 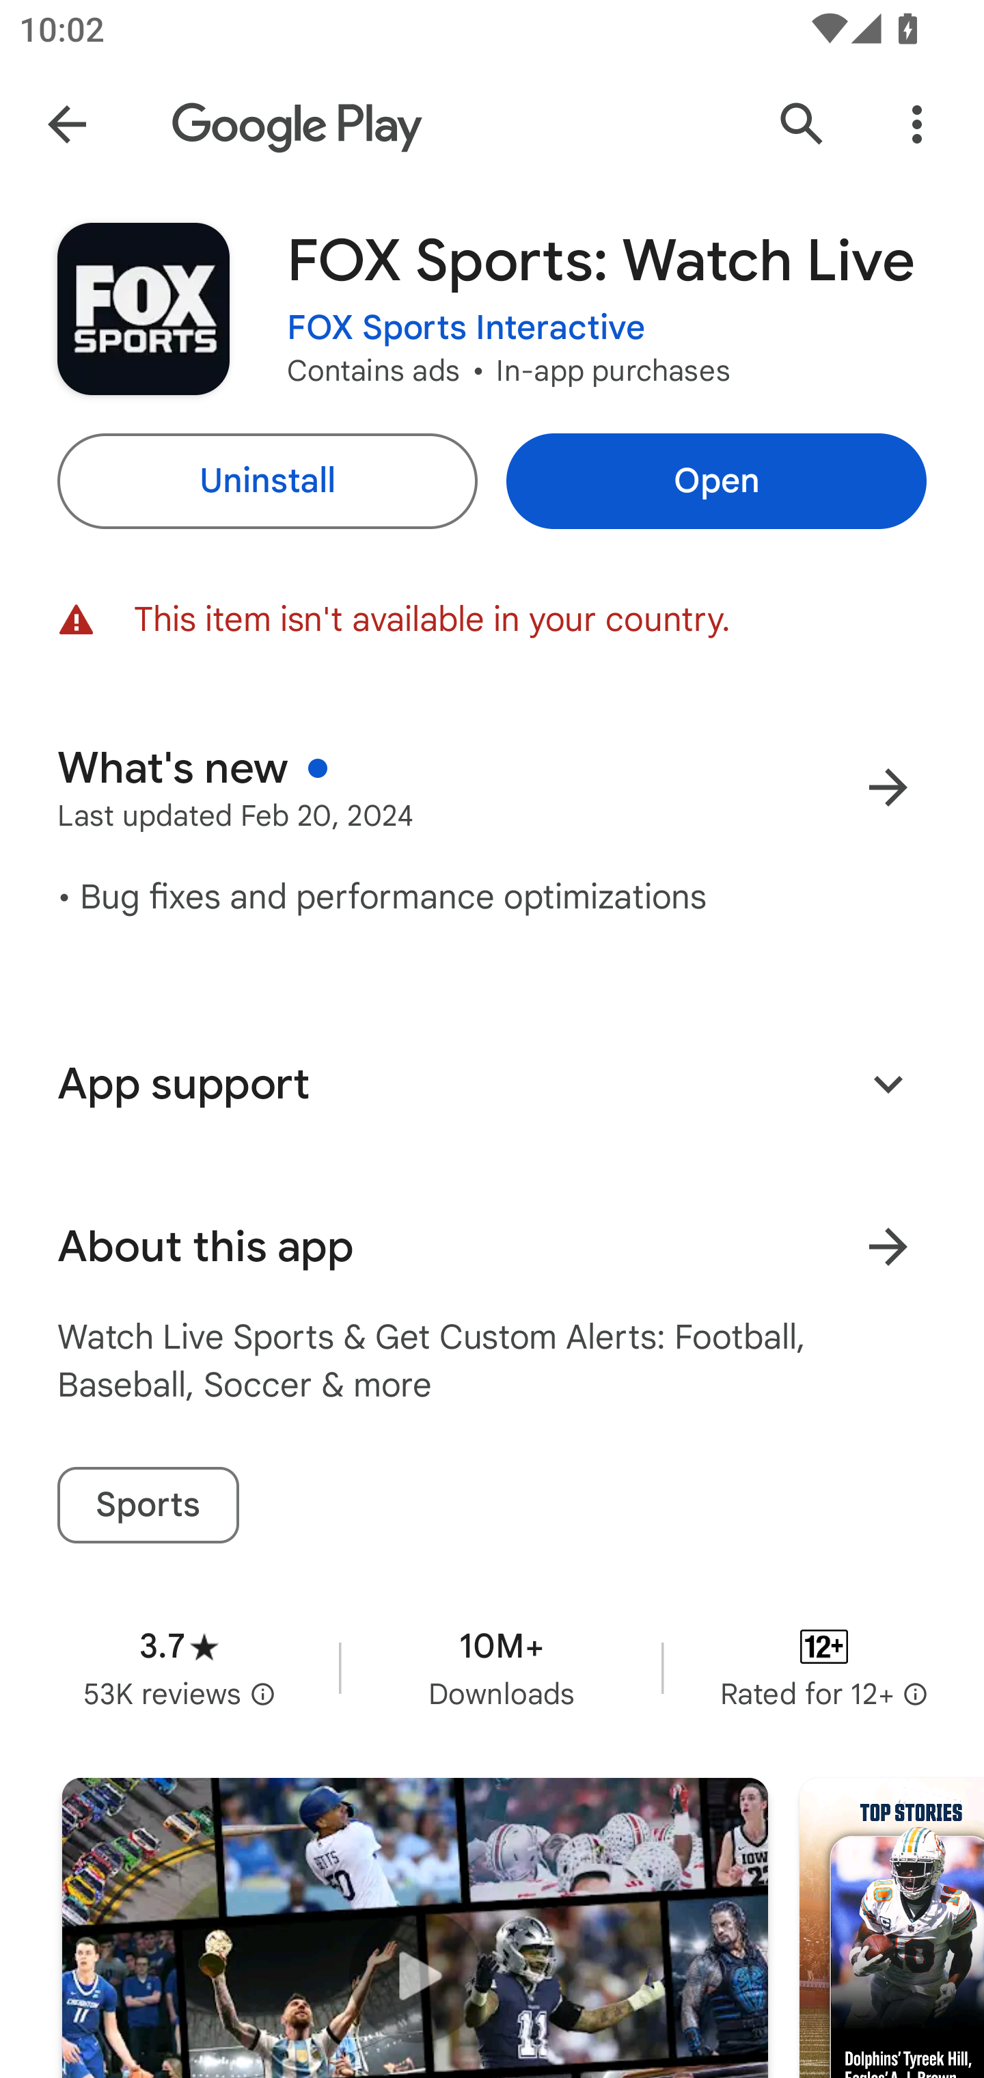 What do you see at coordinates (266, 481) in the screenshot?
I see `Uninstall` at bounding box center [266, 481].